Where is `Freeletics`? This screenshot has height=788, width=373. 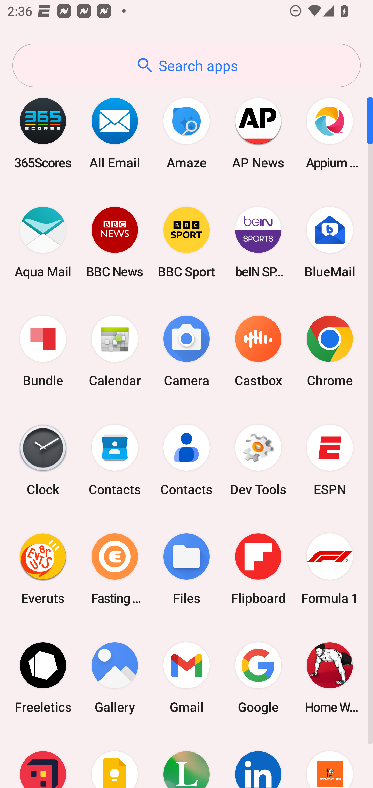 Freeletics is located at coordinates (43, 678).